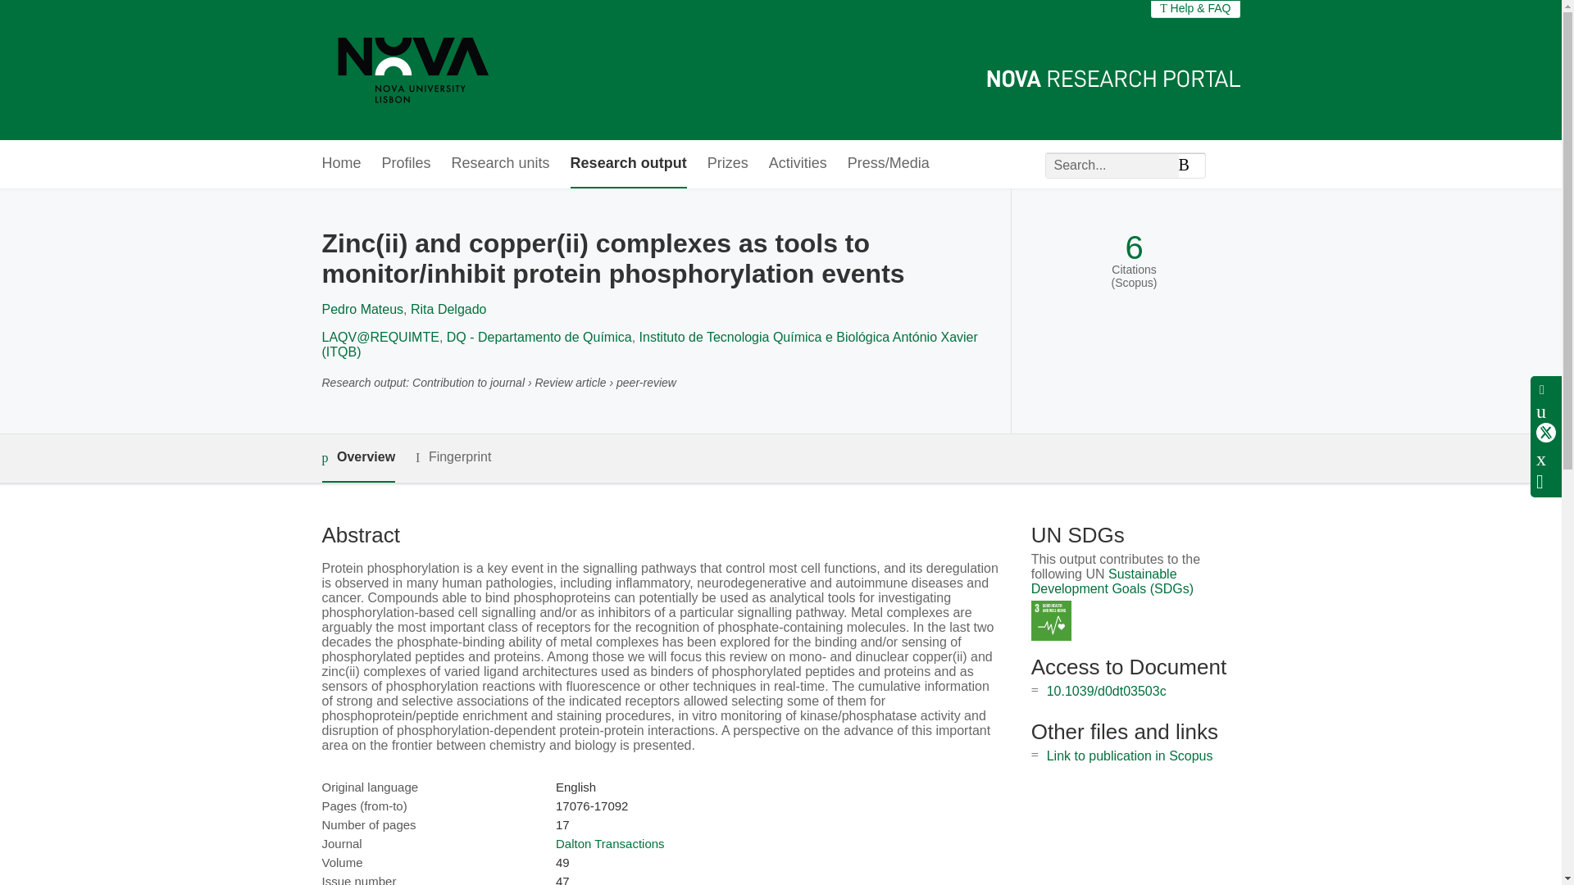 Image resolution: width=1574 pixels, height=885 pixels. I want to click on Overview, so click(357, 458).